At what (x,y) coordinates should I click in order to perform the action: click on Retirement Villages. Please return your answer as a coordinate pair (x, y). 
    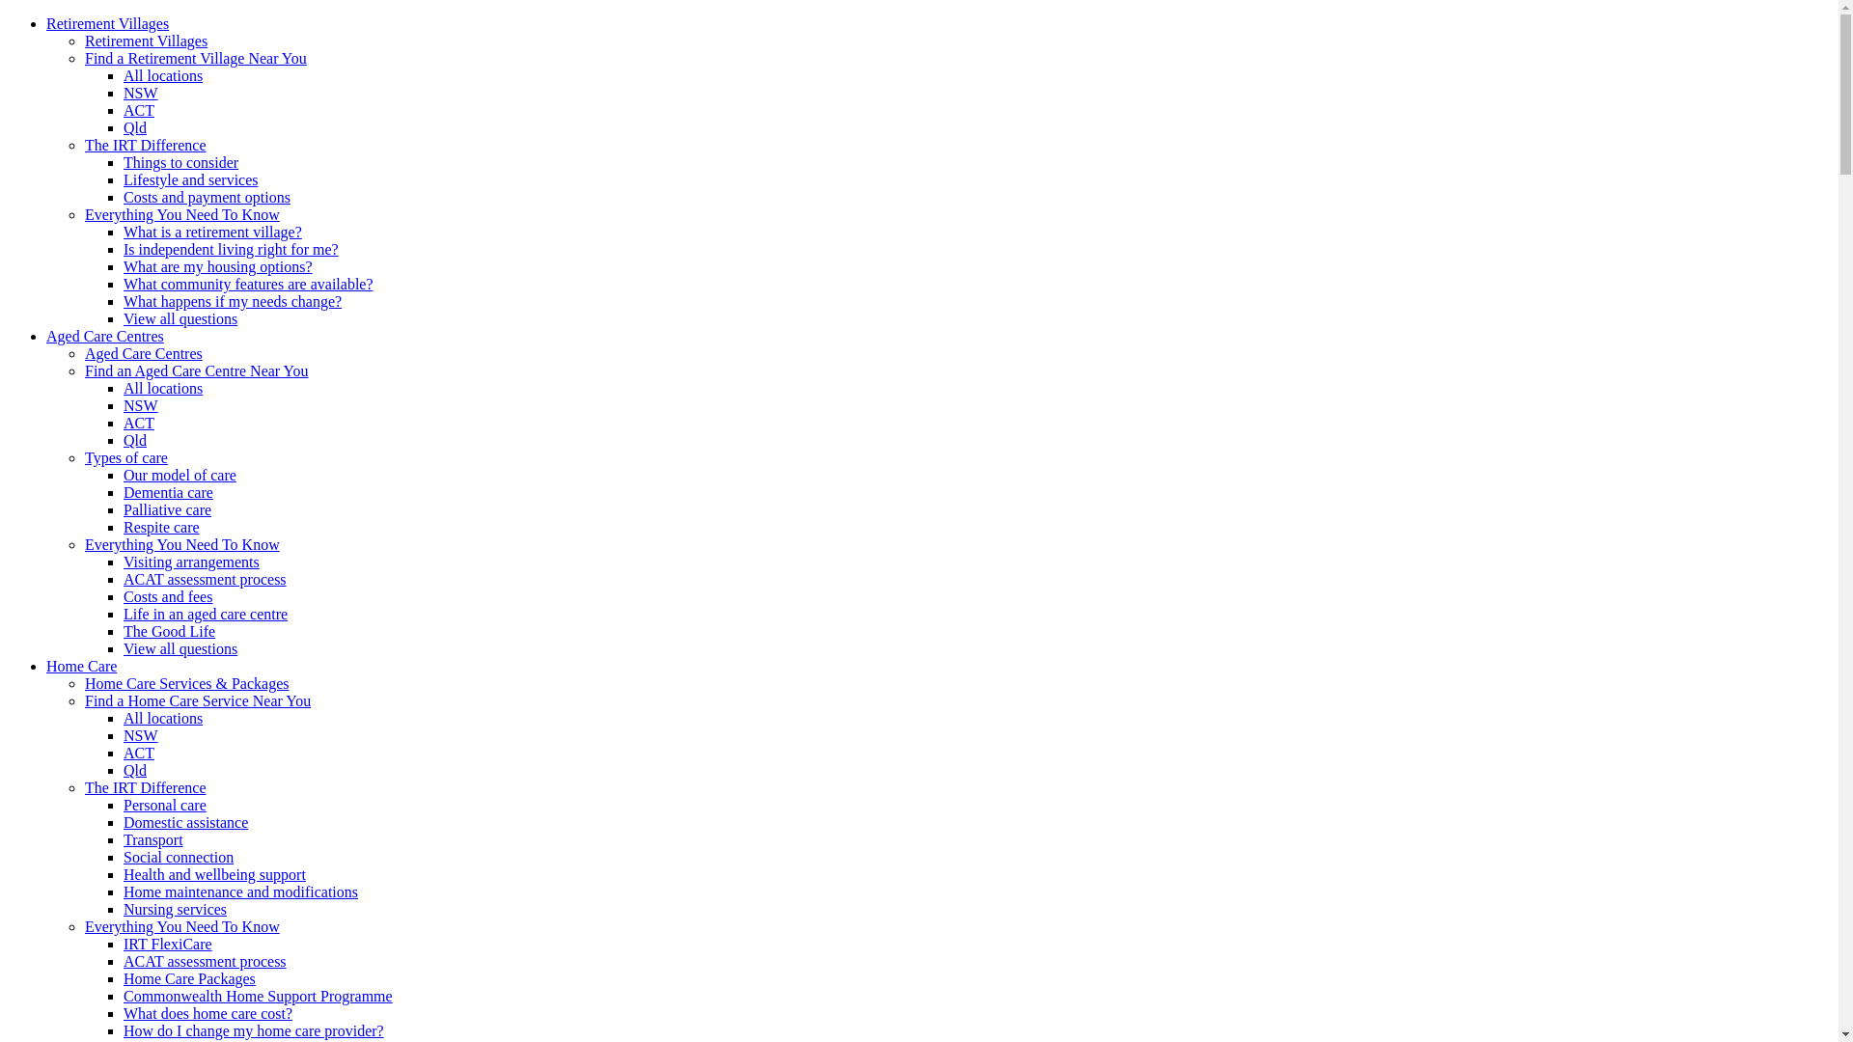
    Looking at the image, I should click on (108, 23).